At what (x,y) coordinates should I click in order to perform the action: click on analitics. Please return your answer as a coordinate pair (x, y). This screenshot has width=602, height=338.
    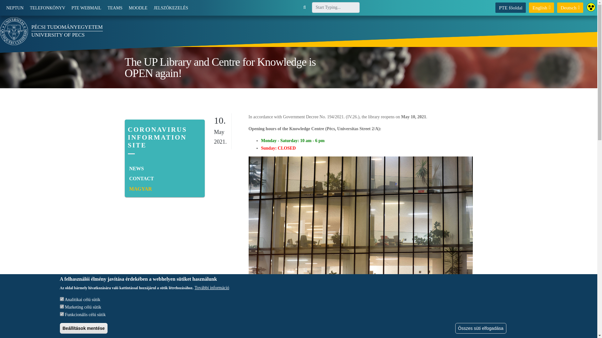
    Looking at the image, I should click on (61, 299).